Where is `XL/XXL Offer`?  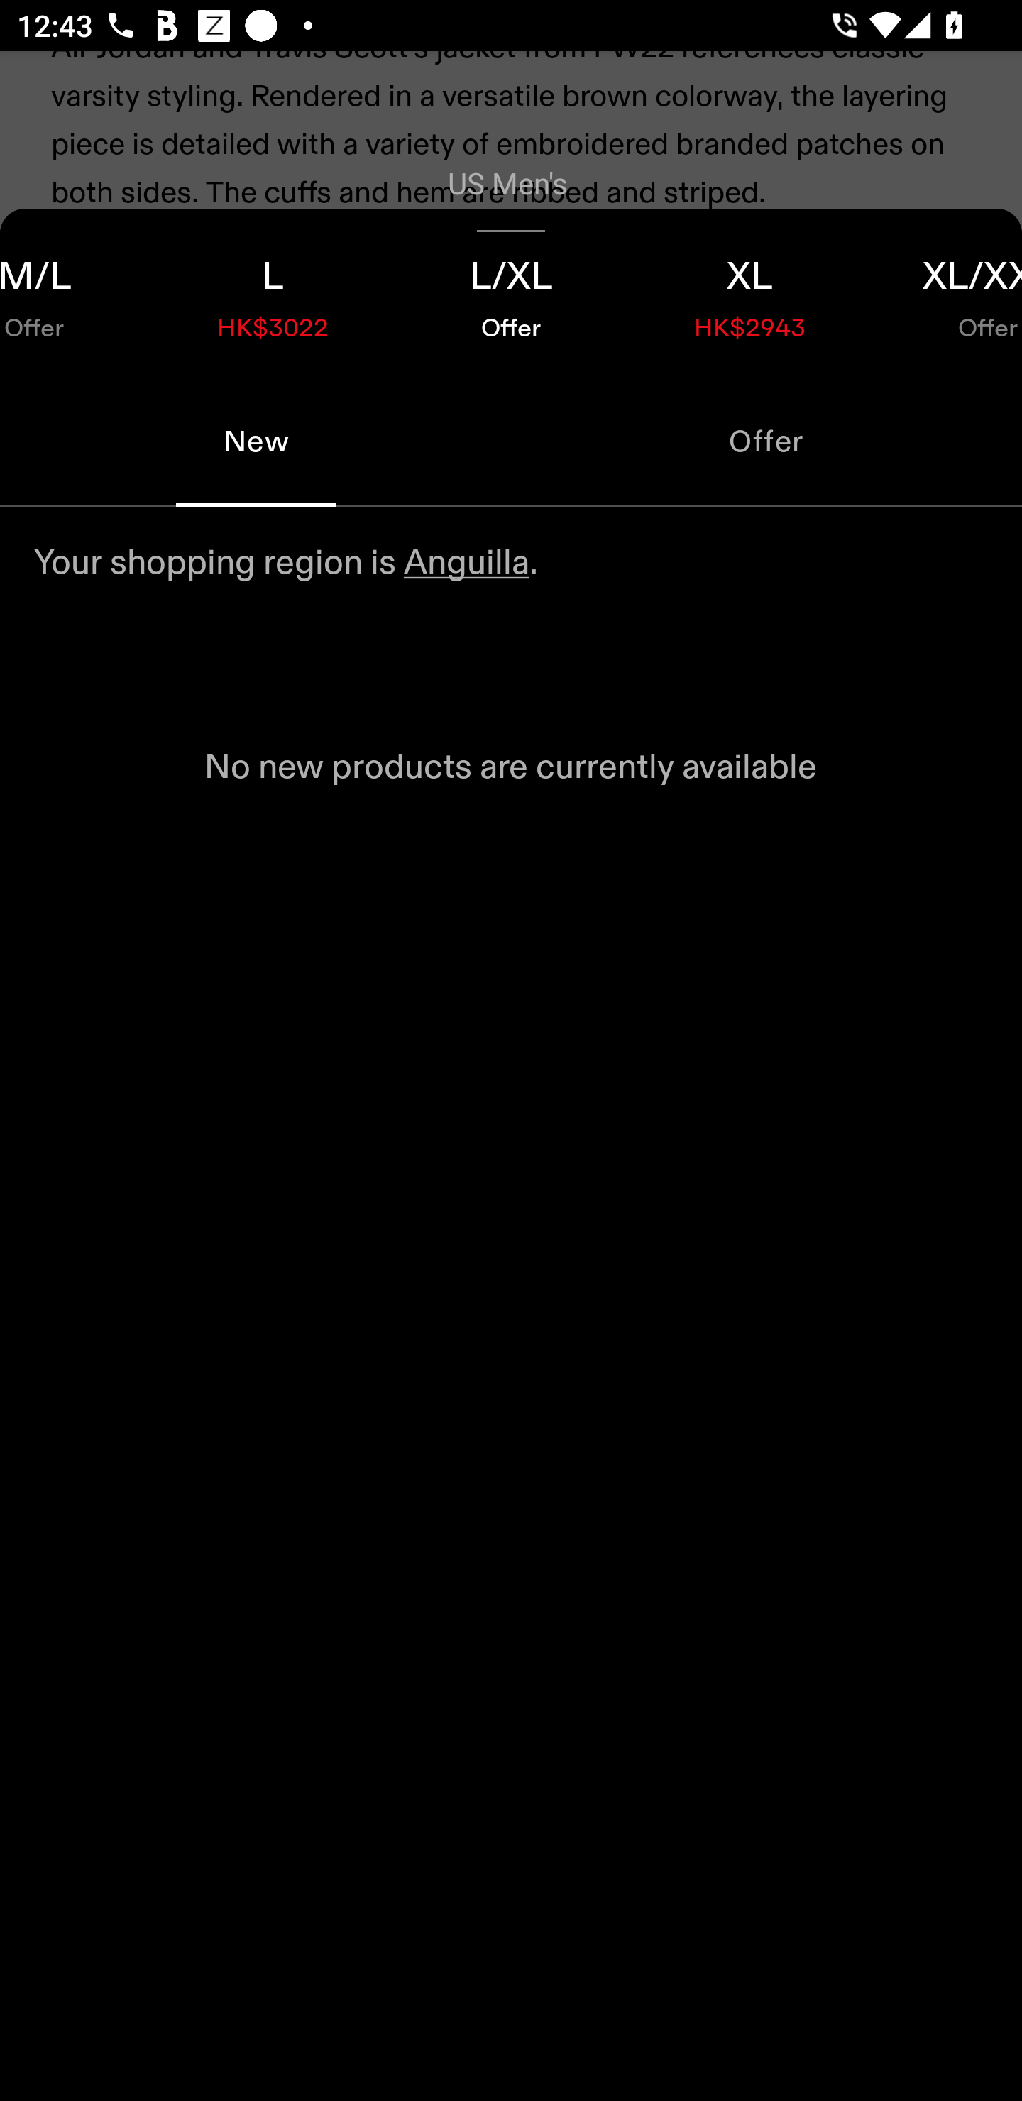 XL/XXL Offer is located at coordinates (945, 292).